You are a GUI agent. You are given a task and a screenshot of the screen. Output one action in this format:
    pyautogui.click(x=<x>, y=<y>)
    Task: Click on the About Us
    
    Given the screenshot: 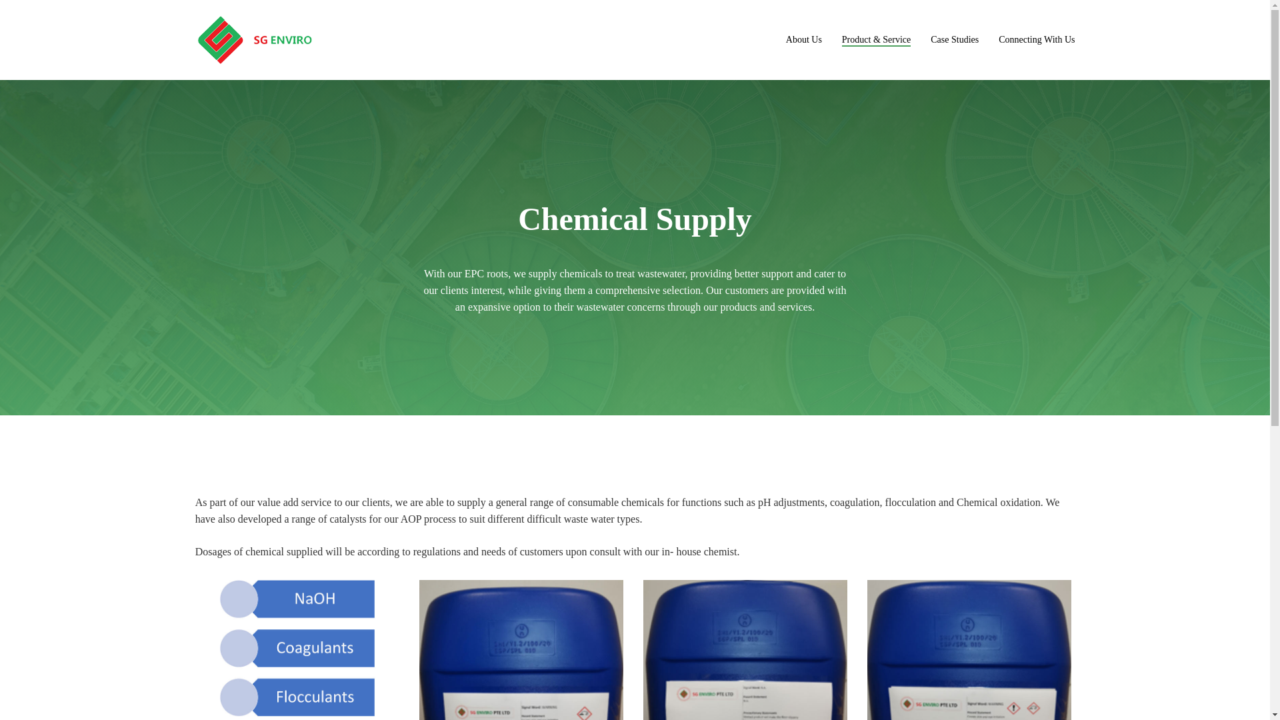 What is the action you would take?
    pyautogui.click(x=803, y=39)
    